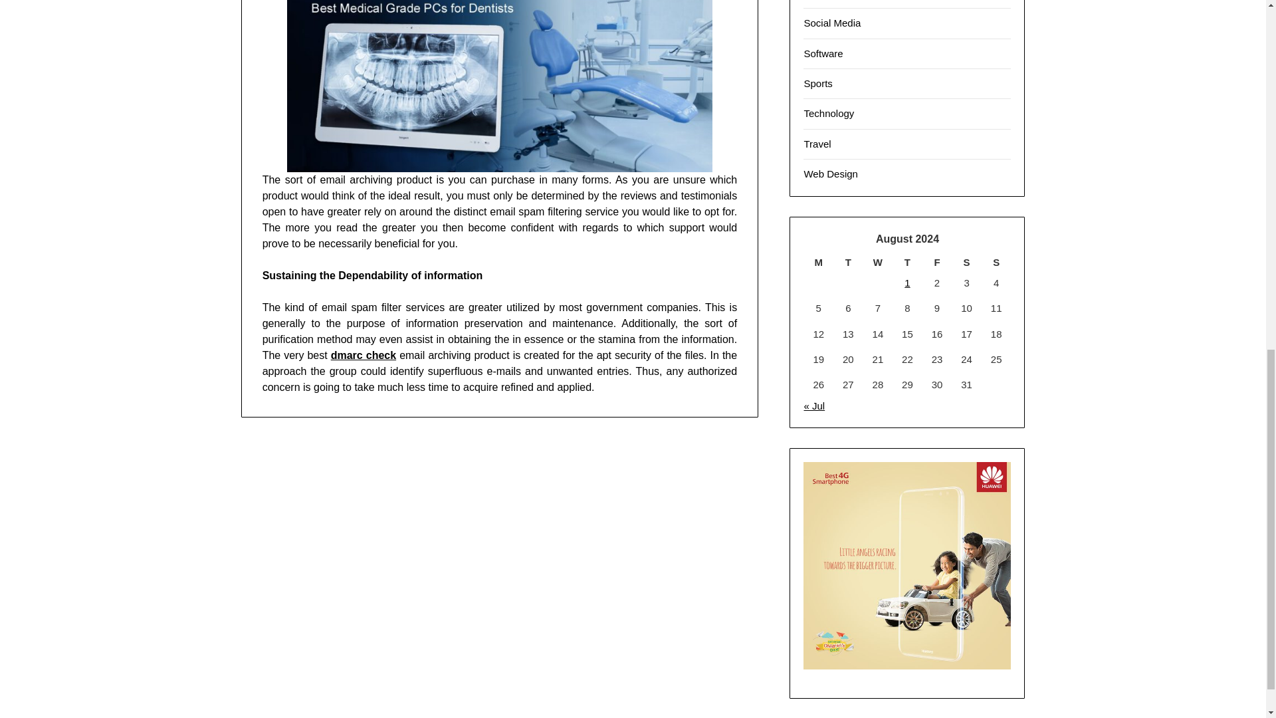 The height and width of the screenshot is (718, 1276). Describe the element at coordinates (823, 53) in the screenshot. I see `Software` at that location.